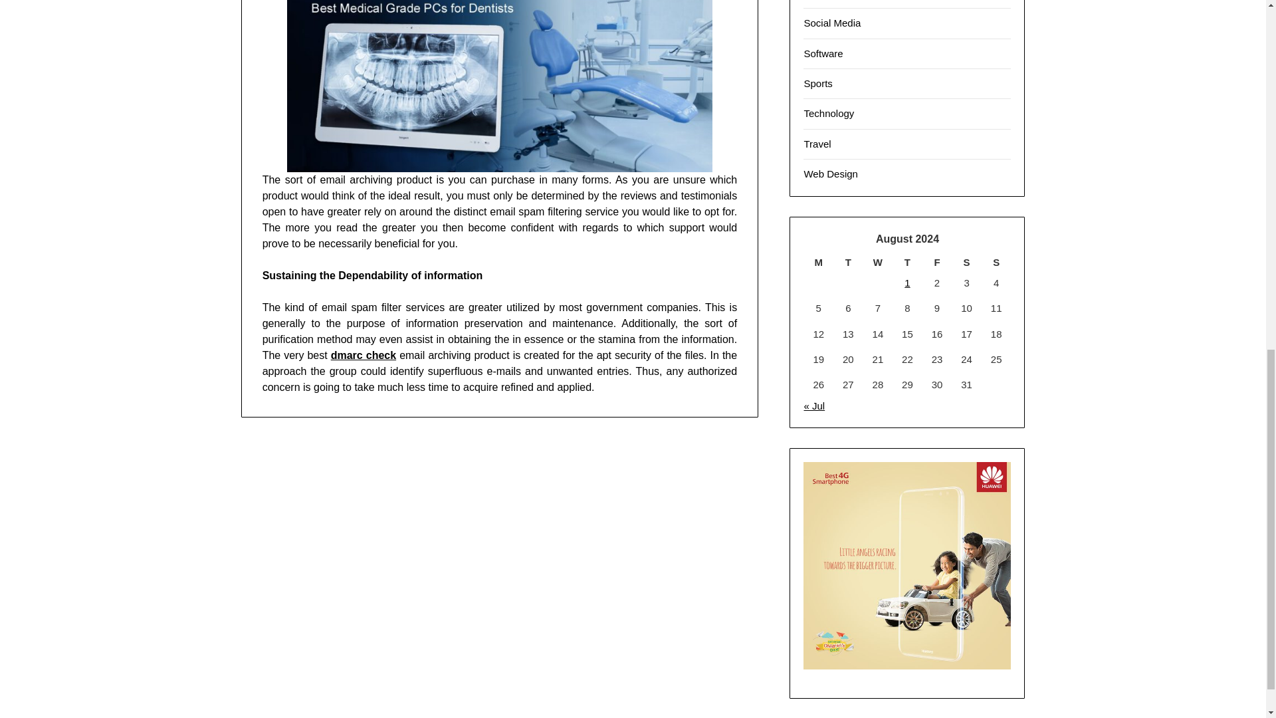 The height and width of the screenshot is (718, 1276). Describe the element at coordinates (823, 53) in the screenshot. I see `Software` at that location.